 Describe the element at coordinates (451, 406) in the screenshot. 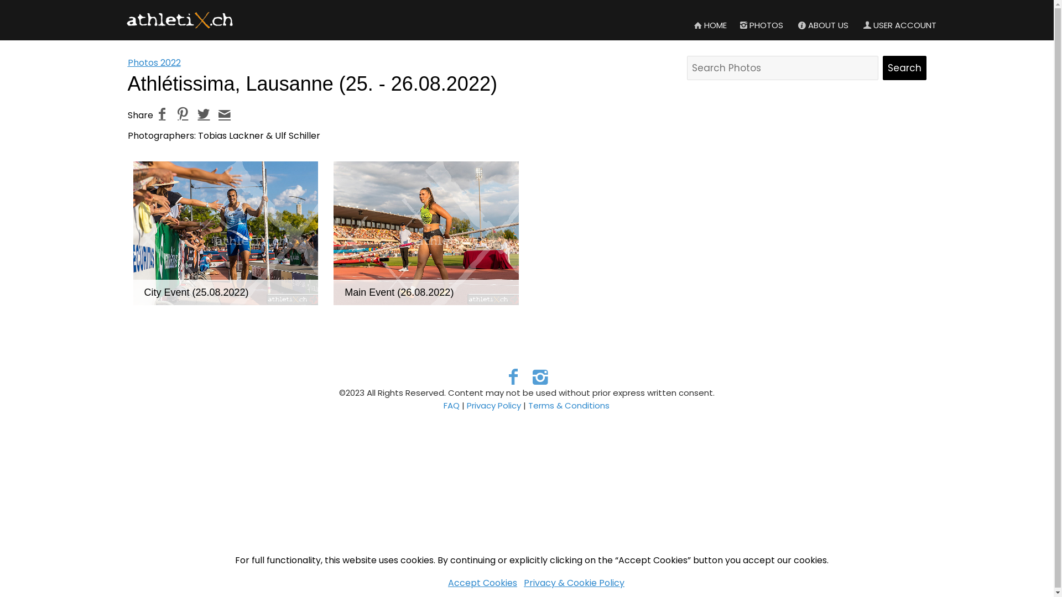

I see `FAQ` at that location.